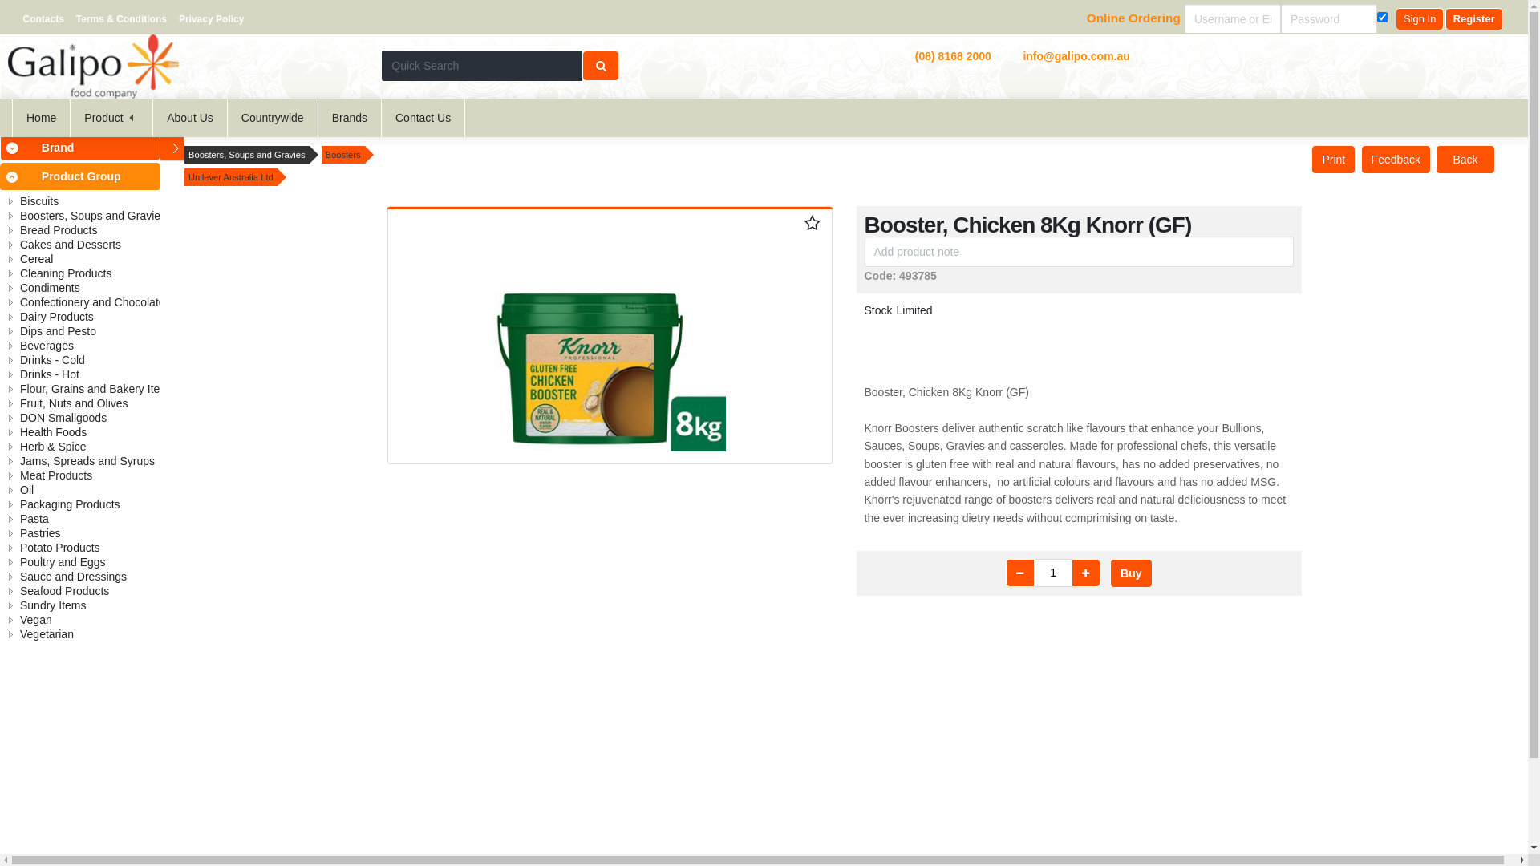  Describe the element at coordinates (42, 118) in the screenshot. I see `Home` at that location.